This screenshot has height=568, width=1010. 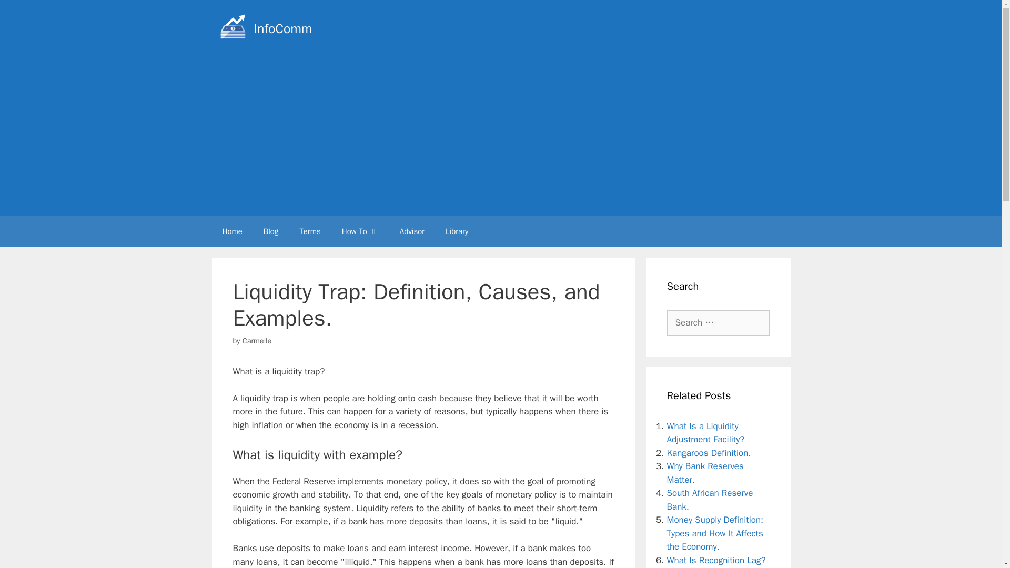 What do you see at coordinates (257, 341) in the screenshot?
I see `View all posts by Carmelle` at bounding box center [257, 341].